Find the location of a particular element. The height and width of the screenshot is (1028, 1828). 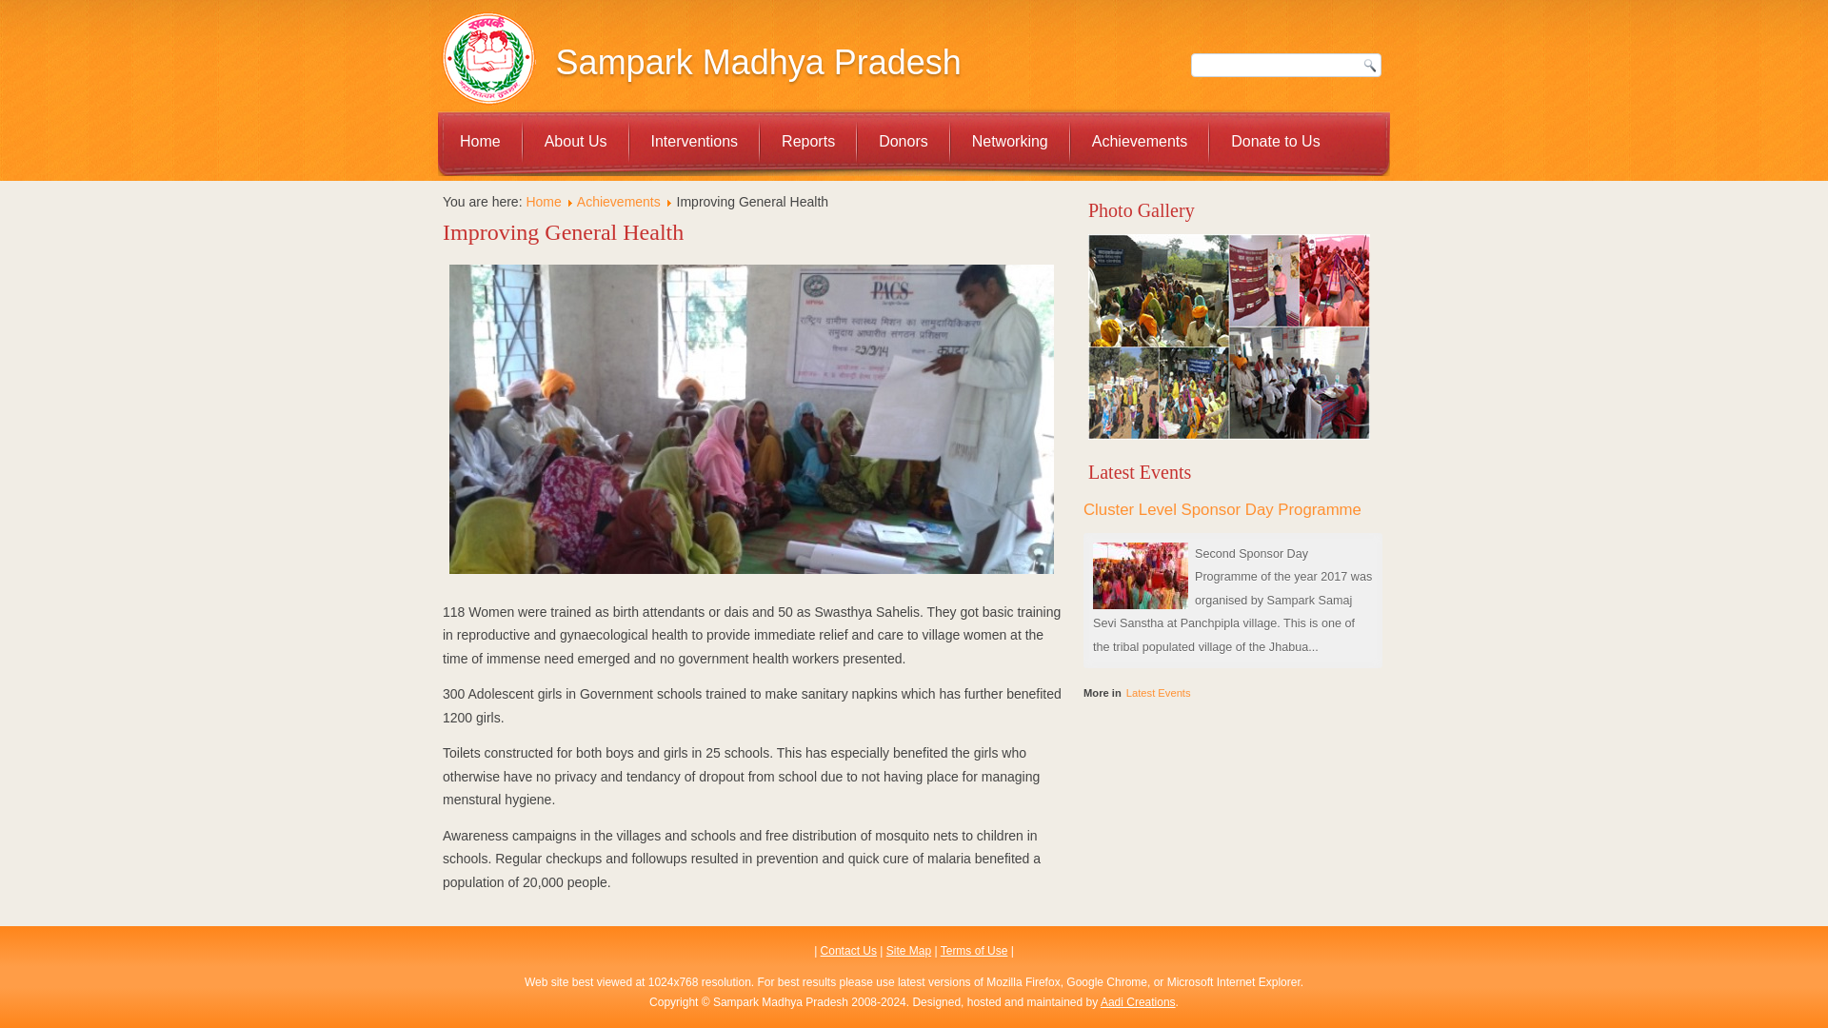

Reports is located at coordinates (807, 141).